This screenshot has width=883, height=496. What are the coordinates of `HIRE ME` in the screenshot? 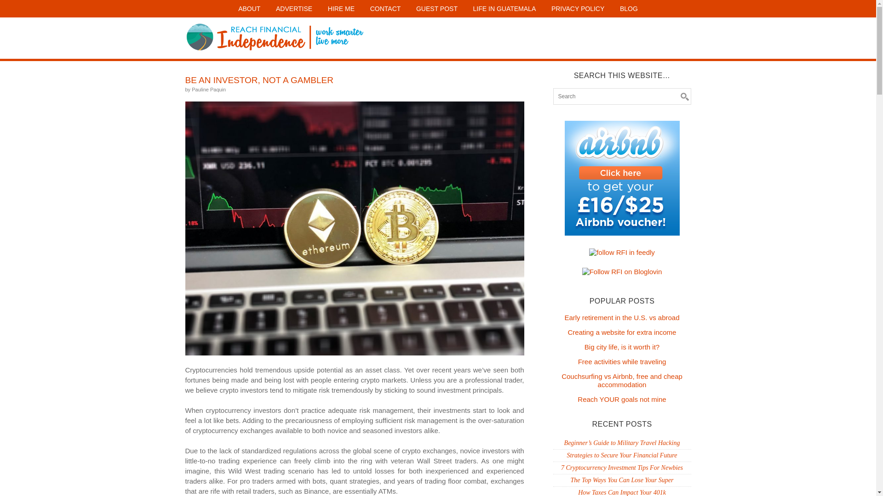 It's located at (341, 8).